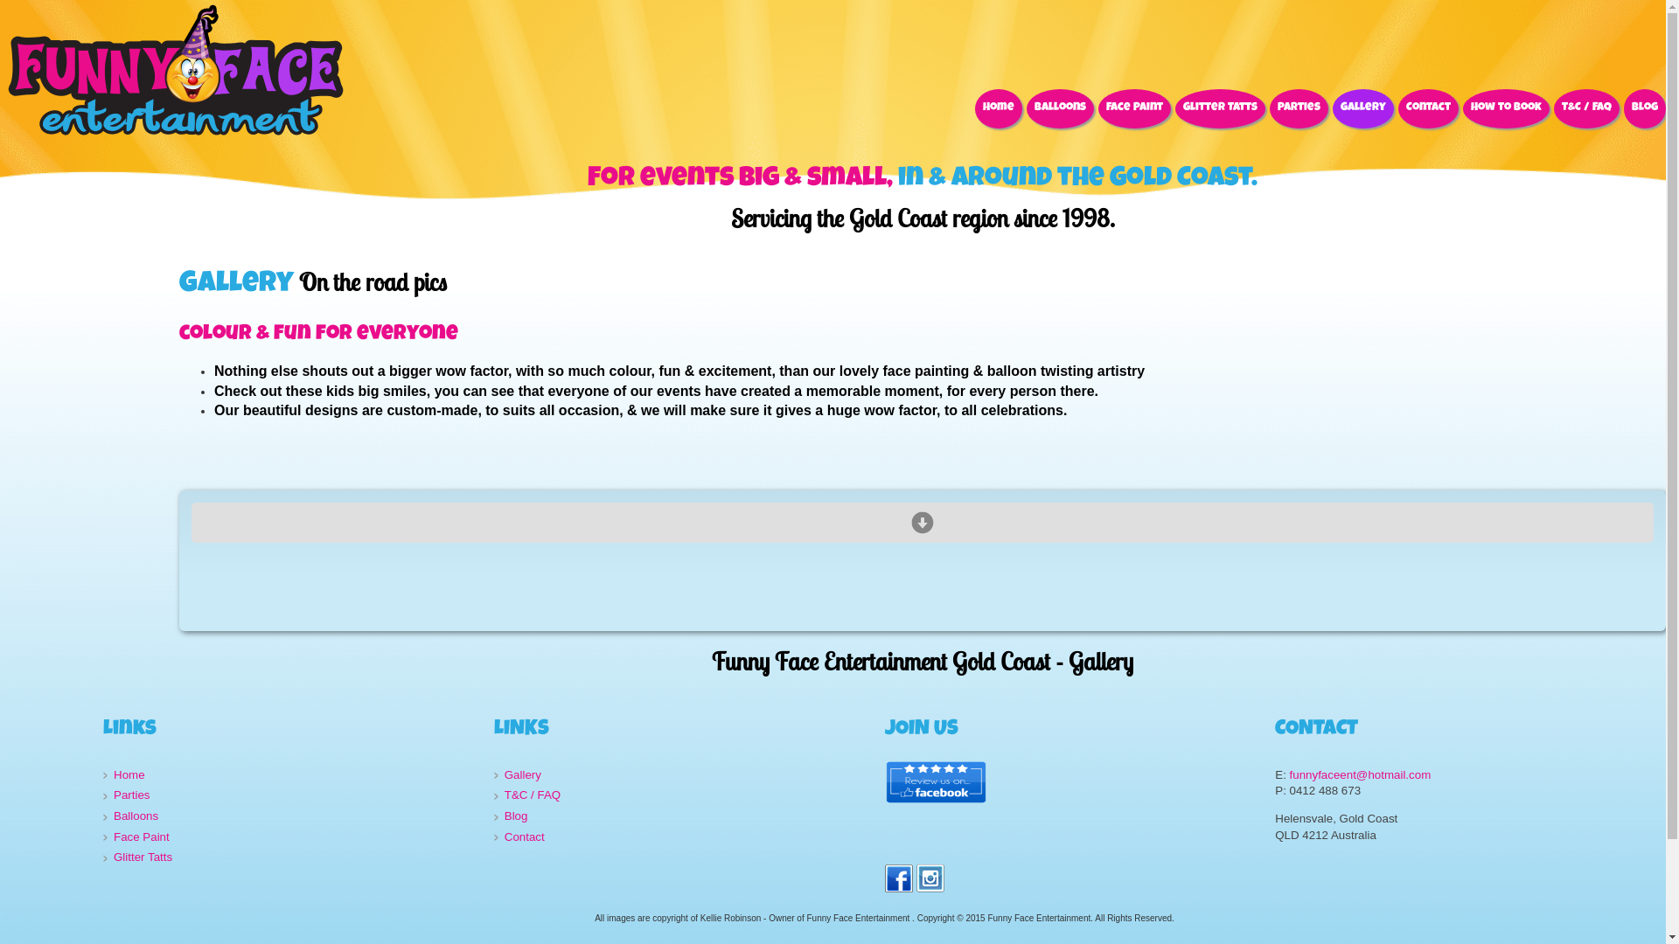  I want to click on Gallery, so click(683, 776).